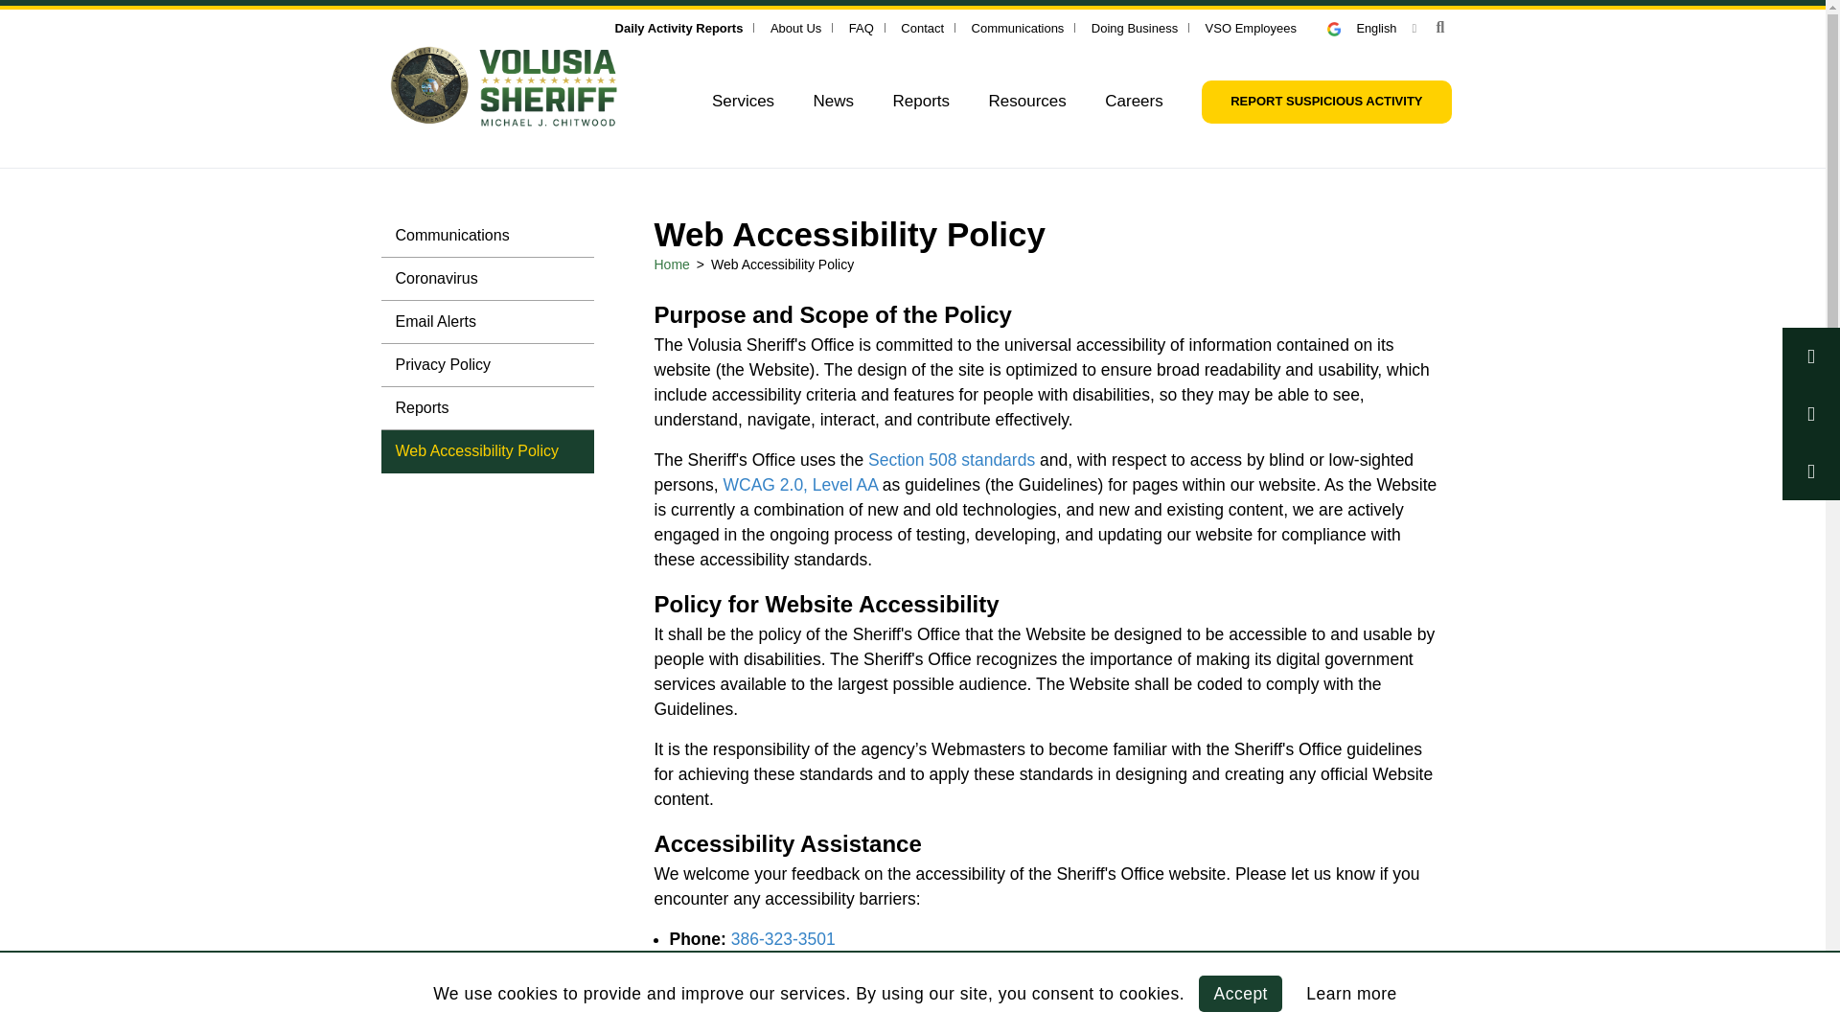 The image size is (1840, 1035). I want to click on Translate, so click(1342, 29).